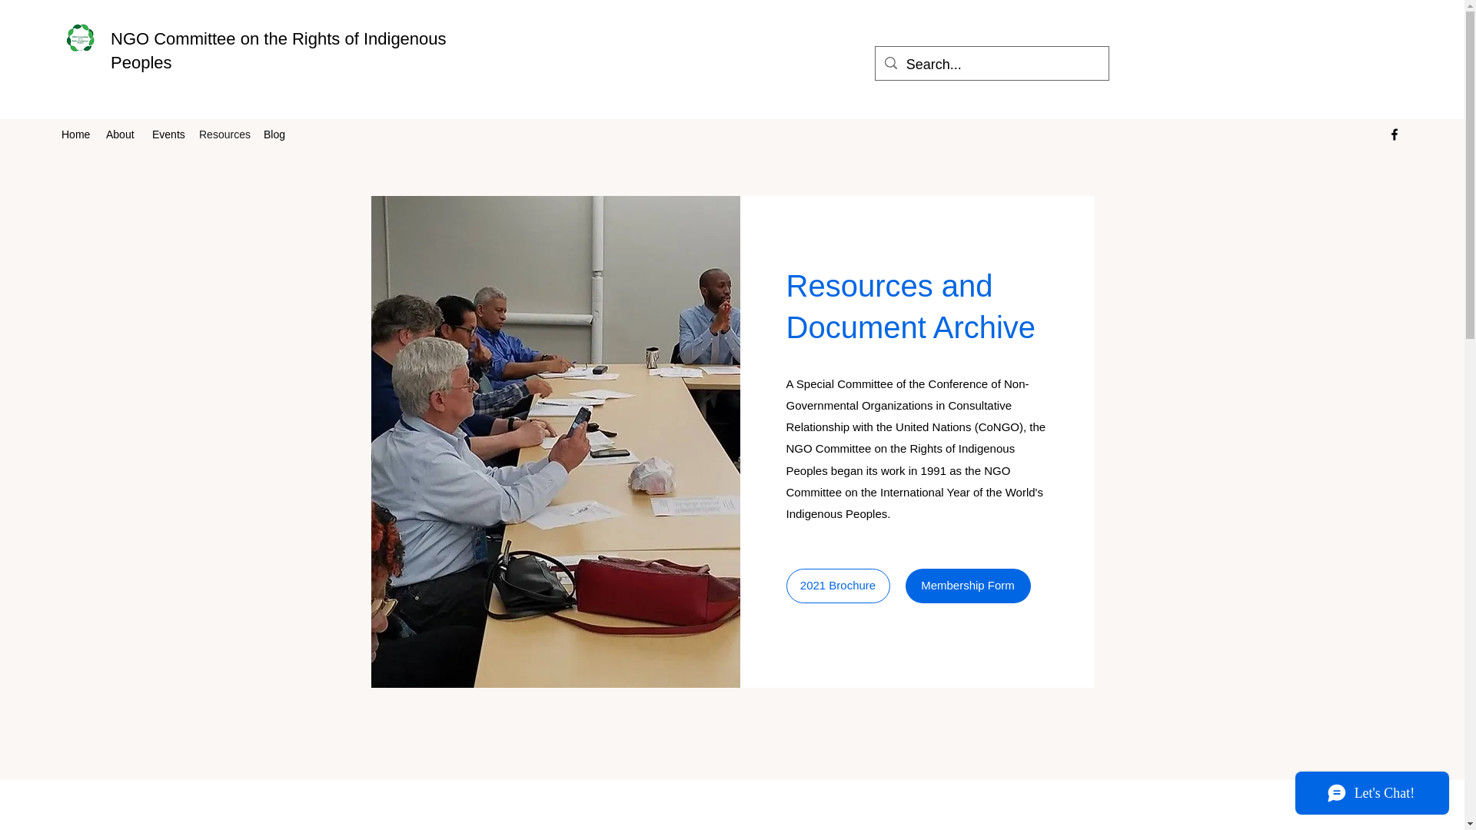  What do you see at coordinates (223, 134) in the screenshot?
I see `Resources` at bounding box center [223, 134].